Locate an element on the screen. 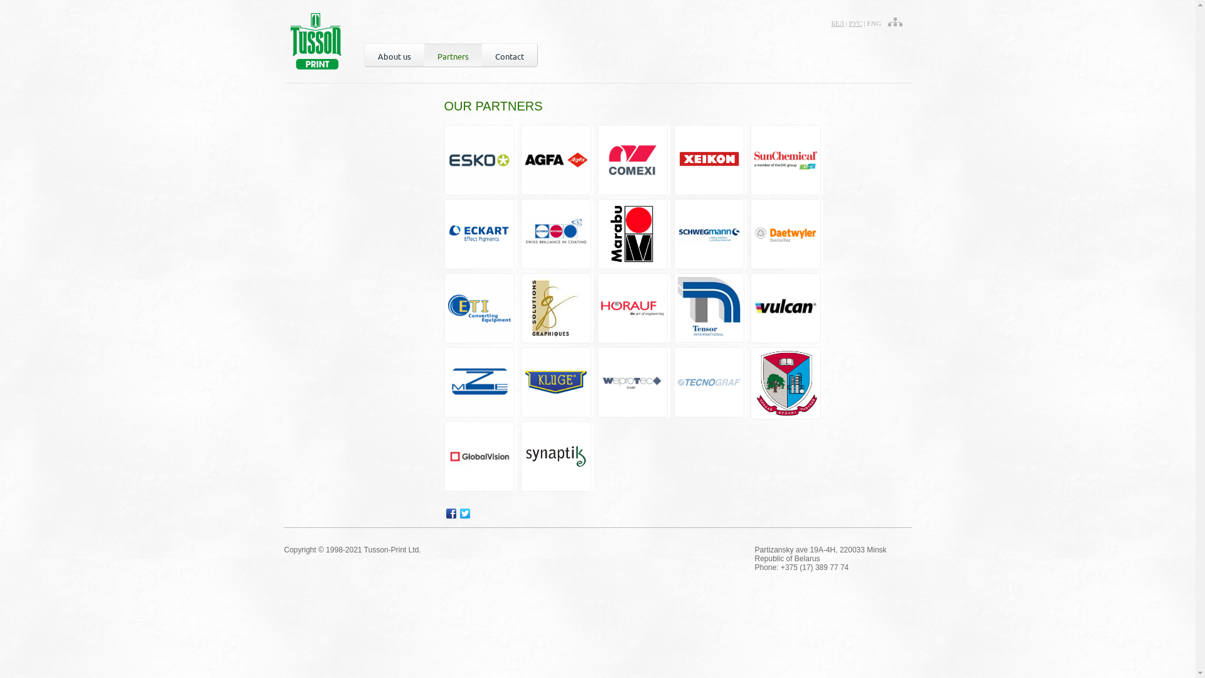  VULCAN is located at coordinates (787, 308).